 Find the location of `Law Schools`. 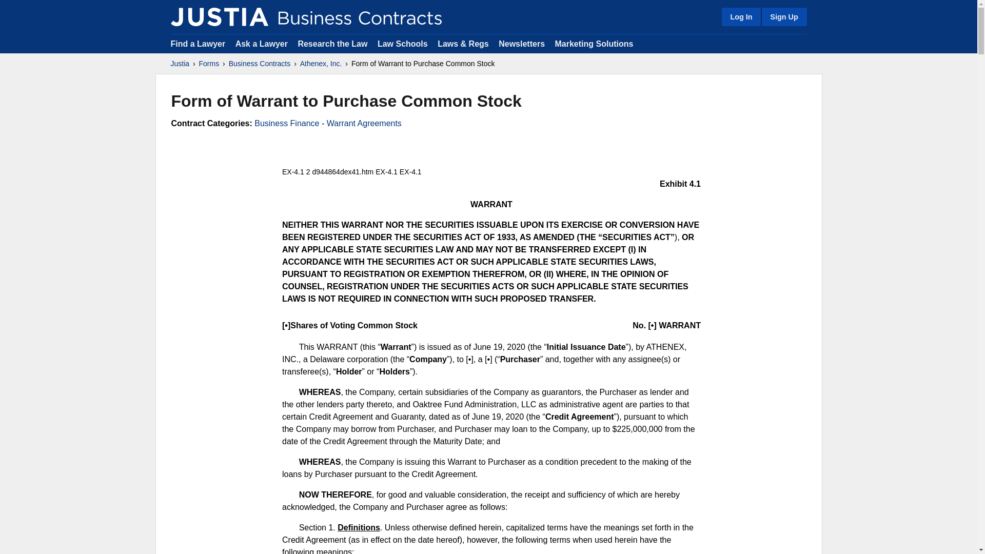

Law Schools is located at coordinates (402, 43).